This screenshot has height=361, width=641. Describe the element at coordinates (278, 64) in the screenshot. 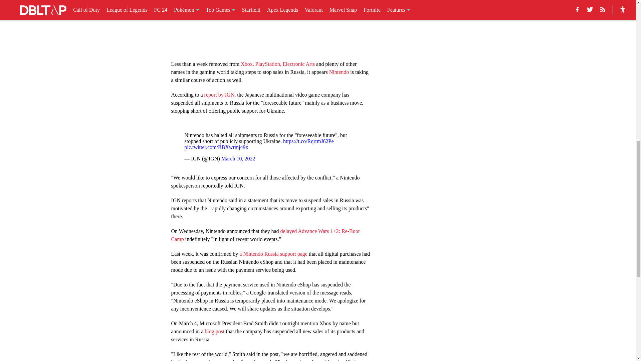

I see `Xbox, PlayStation, Electronic Arts` at that location.